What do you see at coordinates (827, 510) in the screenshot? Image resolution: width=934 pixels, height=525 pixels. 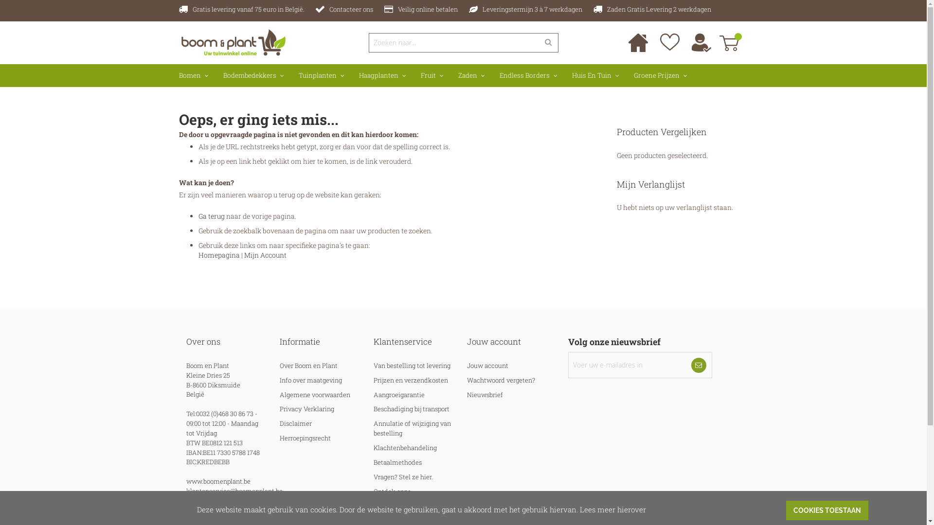 I see `COOKIES TOESTAAN` at bounding box center [827, 510].